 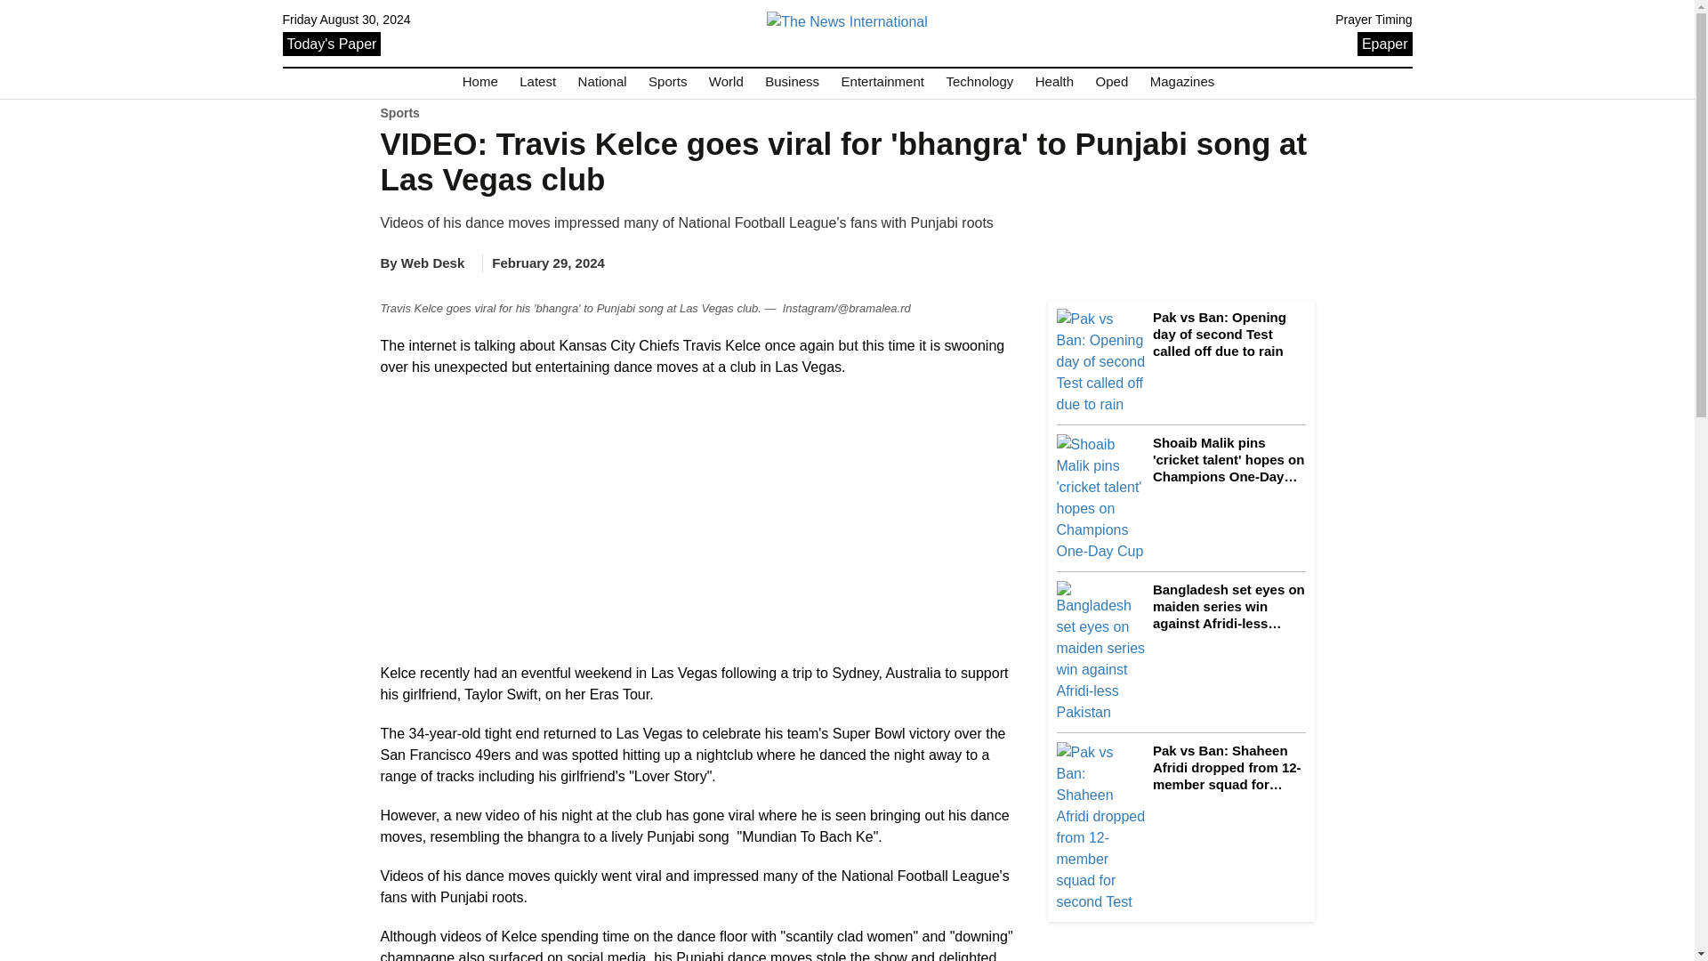 What do you see at coordinates (667, 82) in the screenshot?
I see `Sports` at bounding box center [667, 82].